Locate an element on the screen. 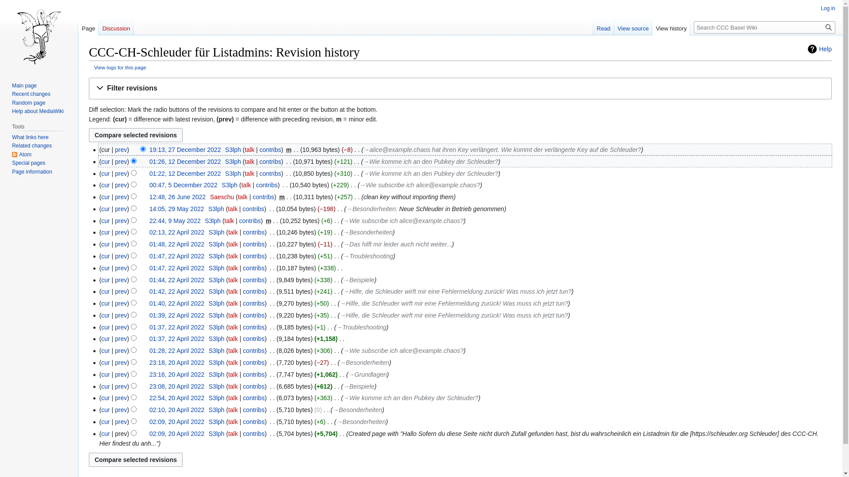 The height and width of the screenshot is (477, 849). talk is located at coordinates (233, 315).